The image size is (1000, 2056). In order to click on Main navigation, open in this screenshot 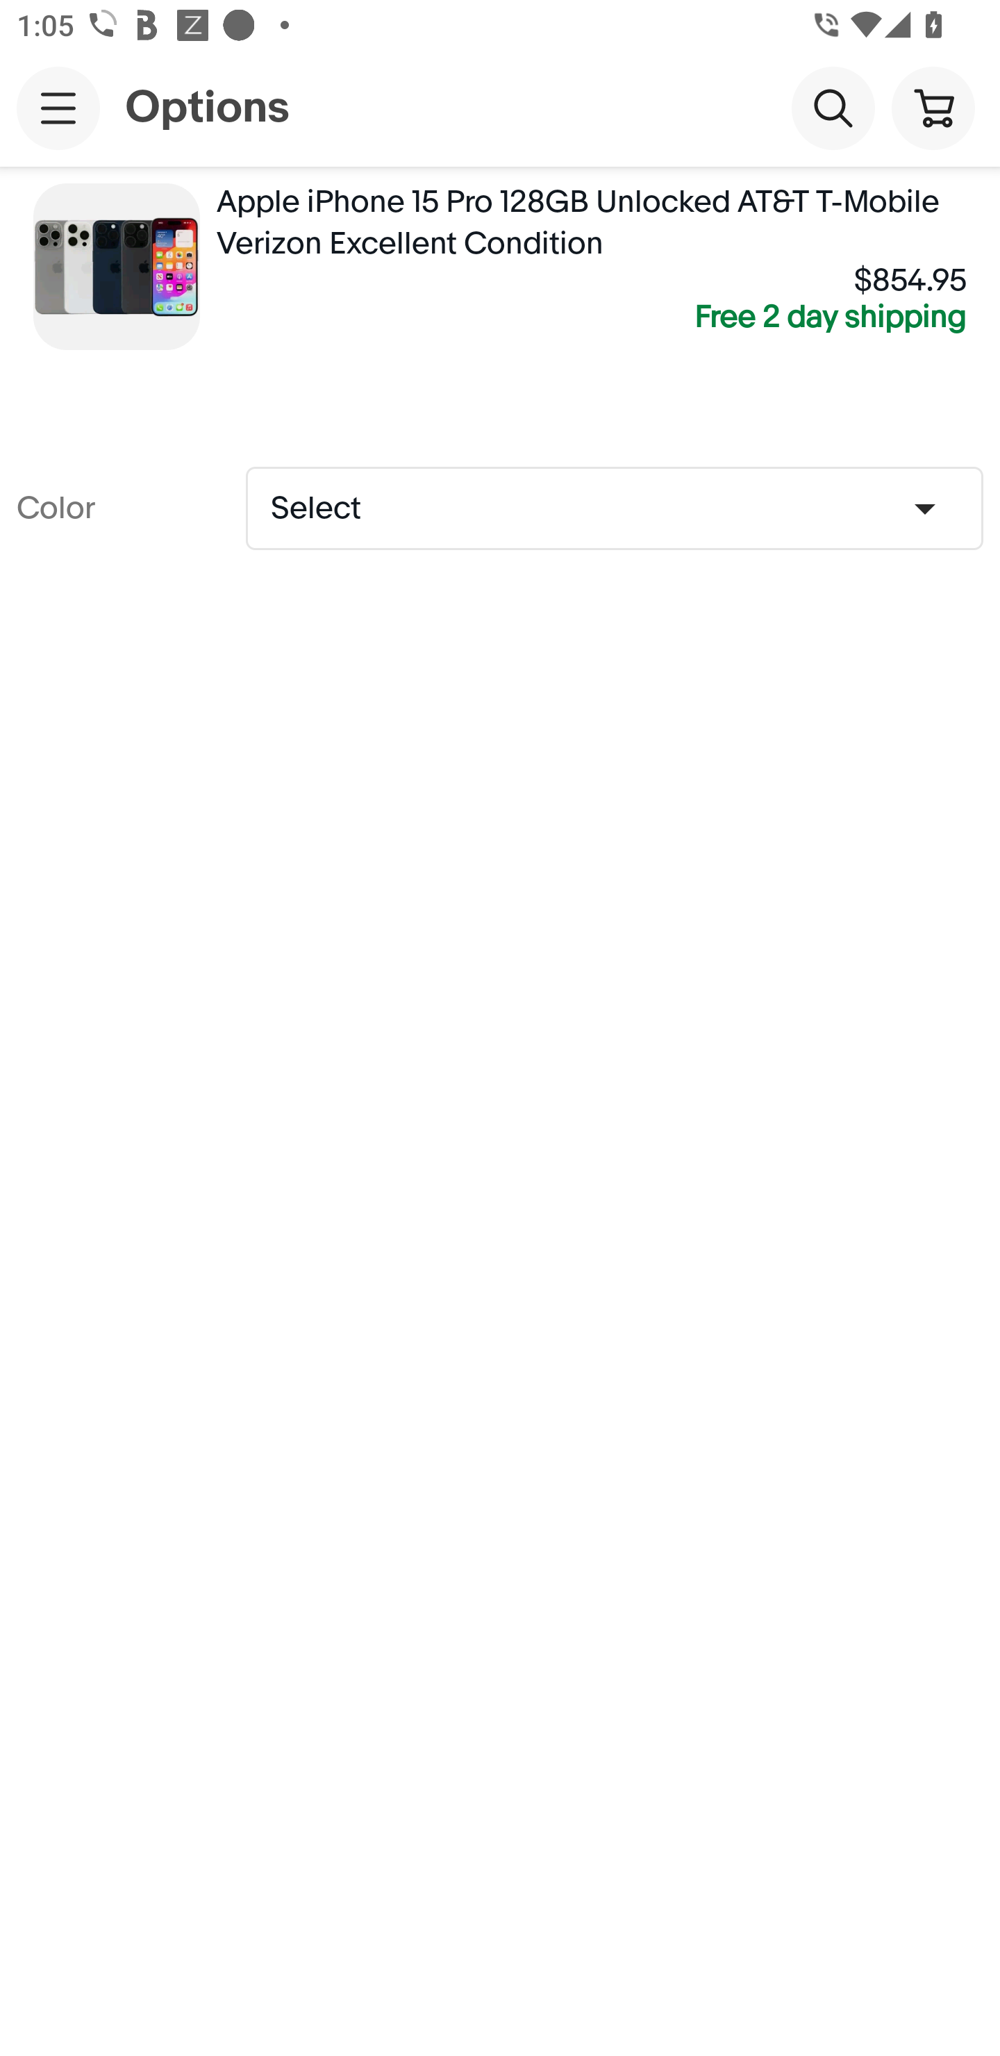, I will do `click(58, 108)`.